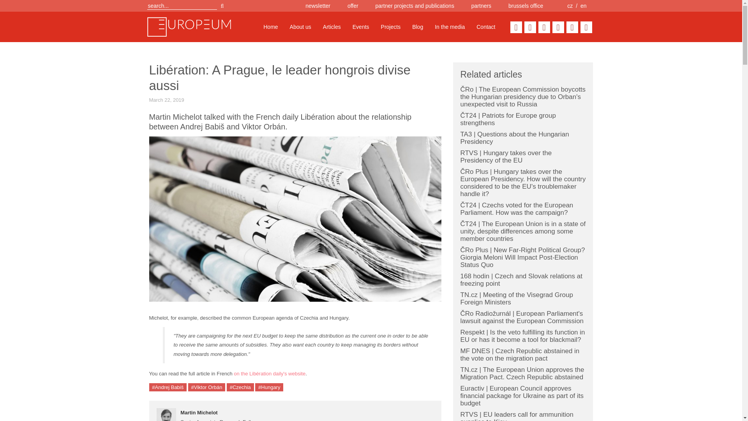  What do you see at coordinates (415, 5) in the screenshot?
I see `partner projects and publications` at bounding box center [415, 5].